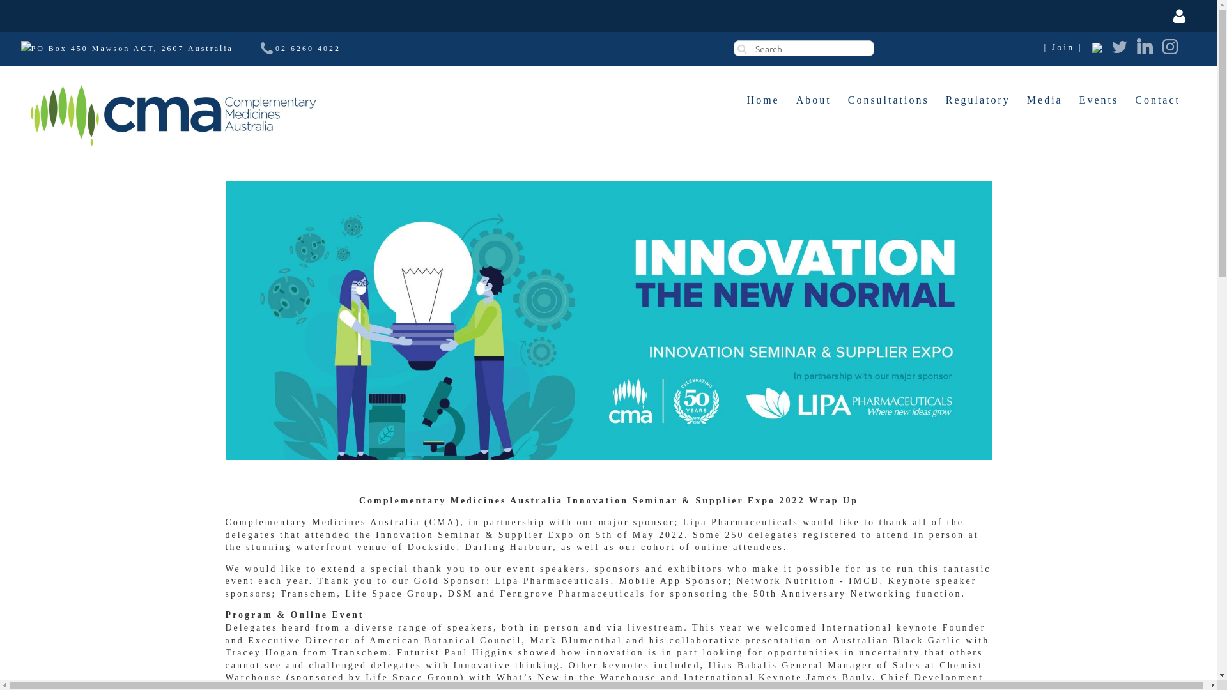 The image size is (1227, 690). Describe the element at coordinates (978, 100) in the screenshot. I see `Regulatory` at that location.